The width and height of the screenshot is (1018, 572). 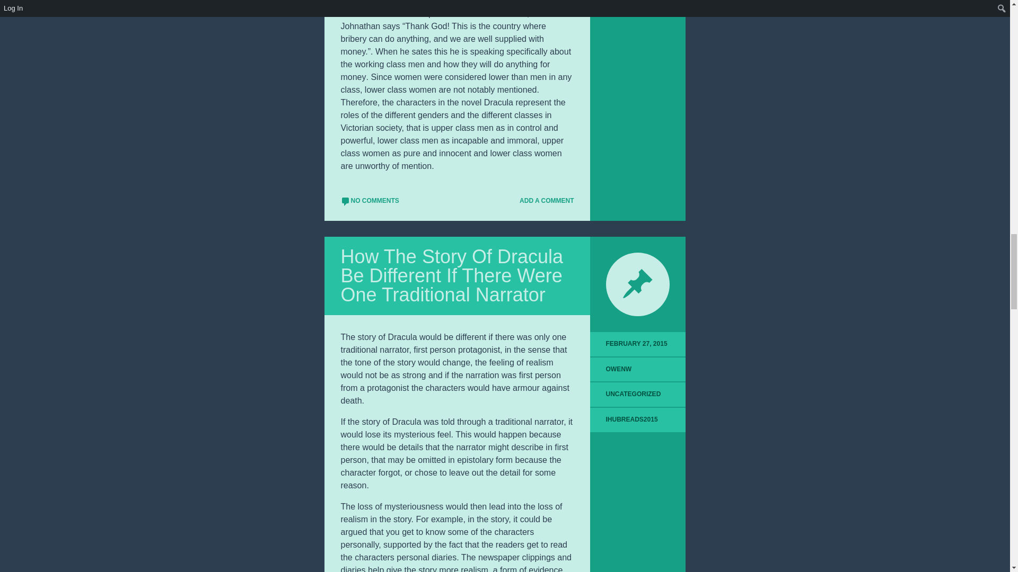 What do you see at coordinates (633, 394) in the screenshot?
I see `UNCATEGORIZED` at bounding box center [633, 394].